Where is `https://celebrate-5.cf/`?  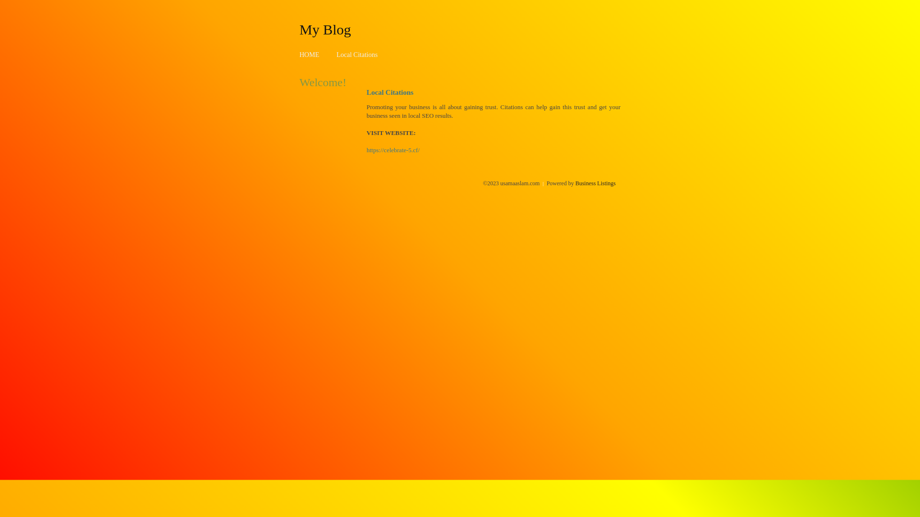
https://celebrate-5.cf/ is located at coordinates (393, 150).